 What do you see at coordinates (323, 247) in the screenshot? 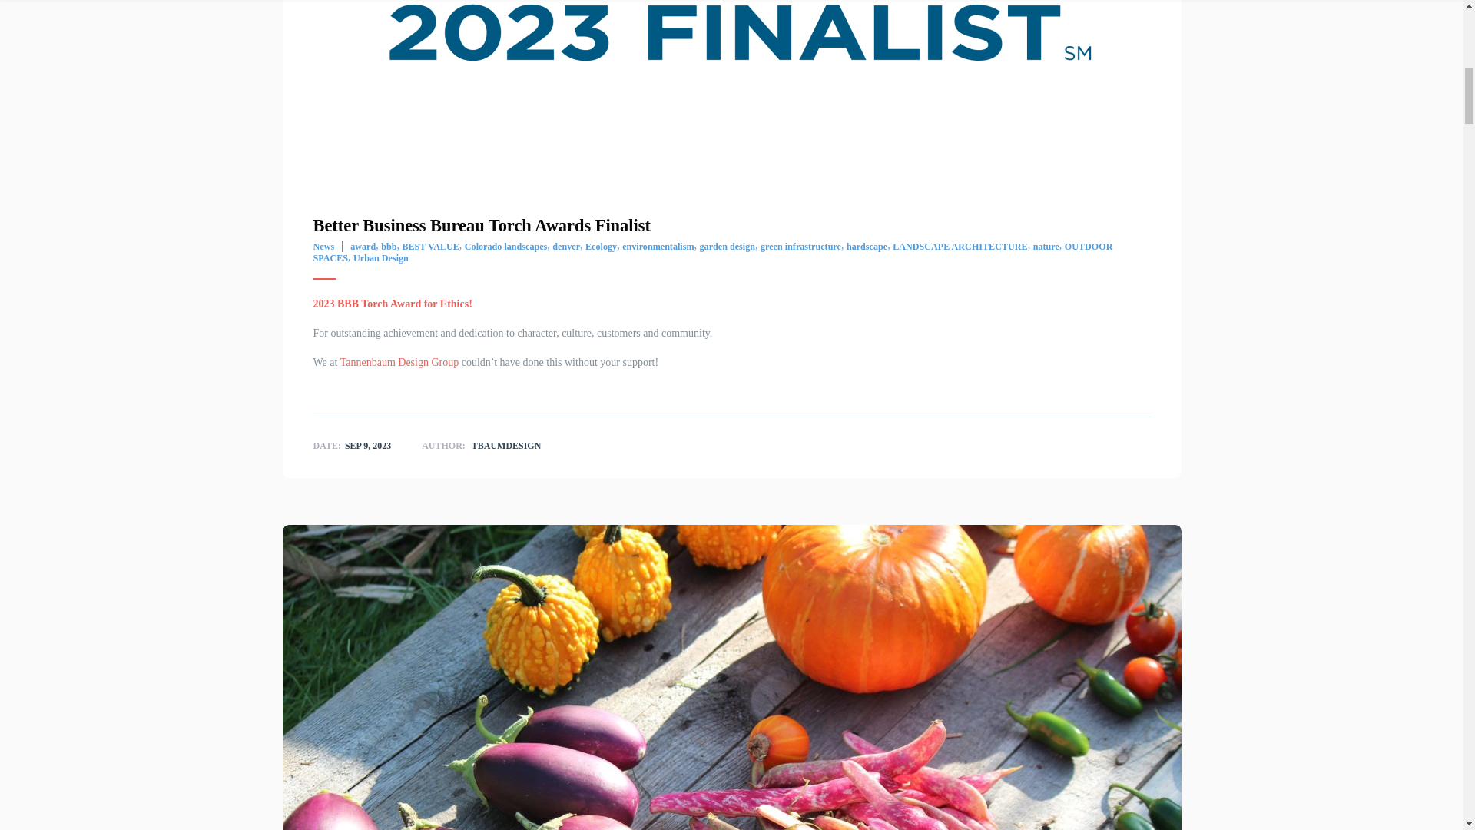
I see `News` at bounding box center [323, 247].